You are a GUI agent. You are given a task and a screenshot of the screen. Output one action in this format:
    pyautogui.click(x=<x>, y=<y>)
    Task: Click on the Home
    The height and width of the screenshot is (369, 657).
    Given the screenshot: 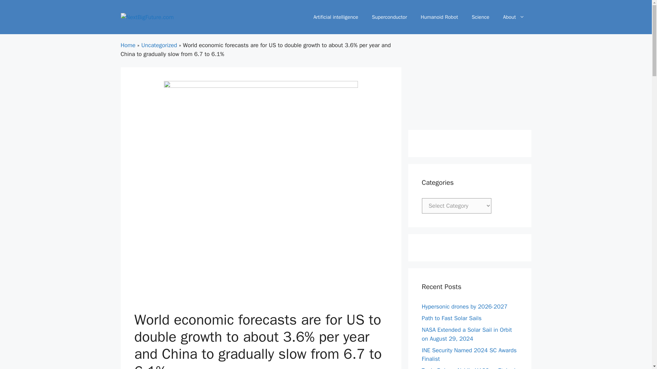 What is the action you would take?
    pyautogui.click(x=128, y=45)
    